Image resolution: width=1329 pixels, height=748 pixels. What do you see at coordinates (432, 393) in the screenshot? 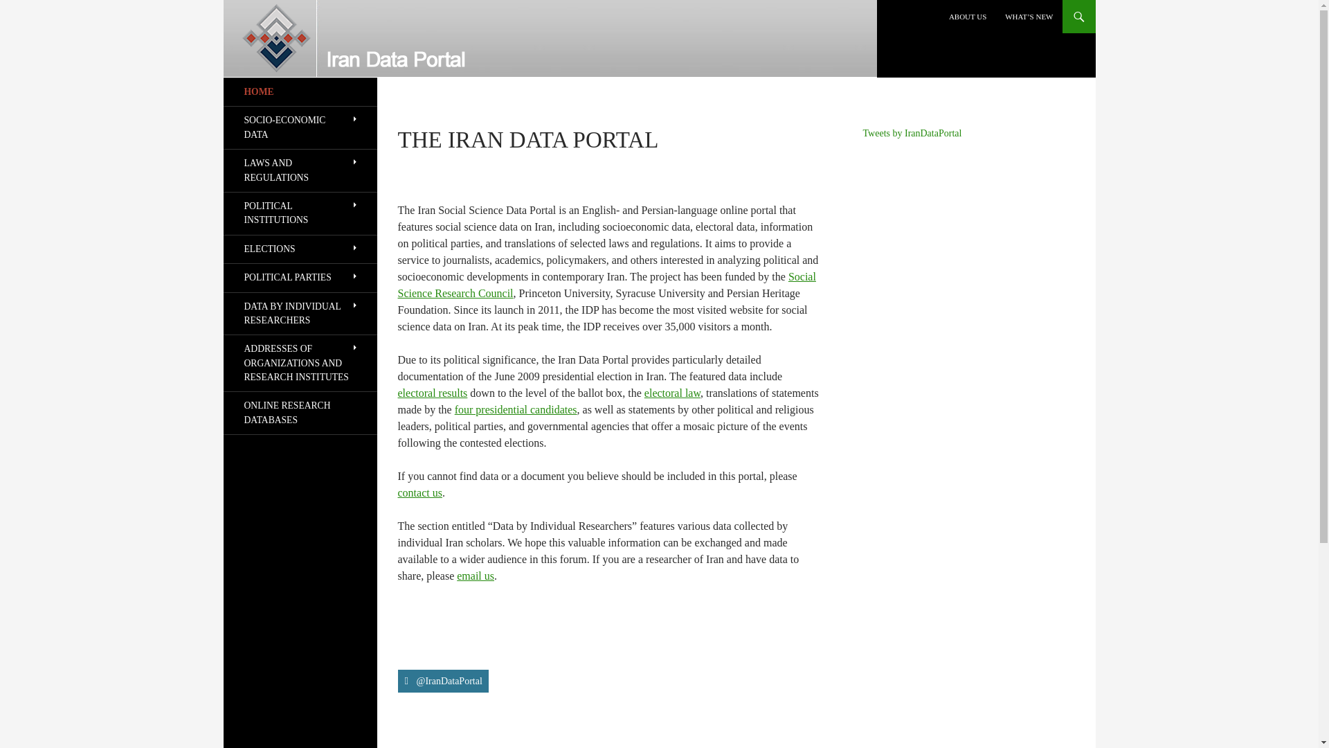
I see `electoral results` at bounding box center [432, 393].